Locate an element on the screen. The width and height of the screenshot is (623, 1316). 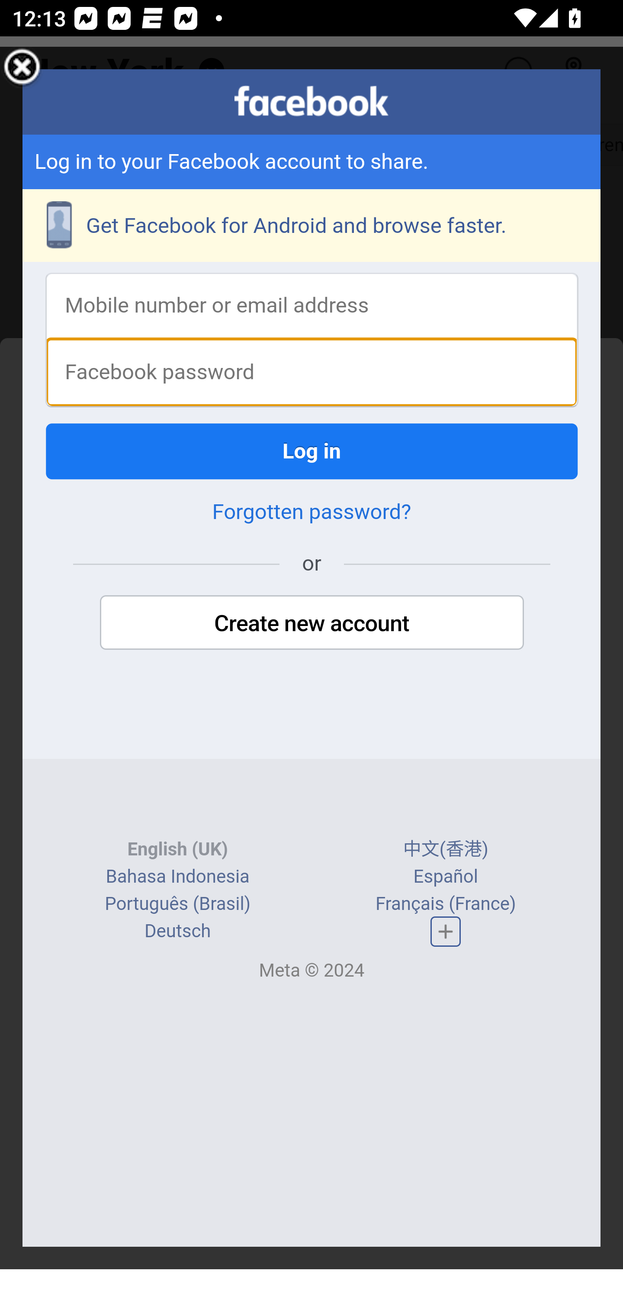
Português (Brasil) is located at coordinates (177, 905).